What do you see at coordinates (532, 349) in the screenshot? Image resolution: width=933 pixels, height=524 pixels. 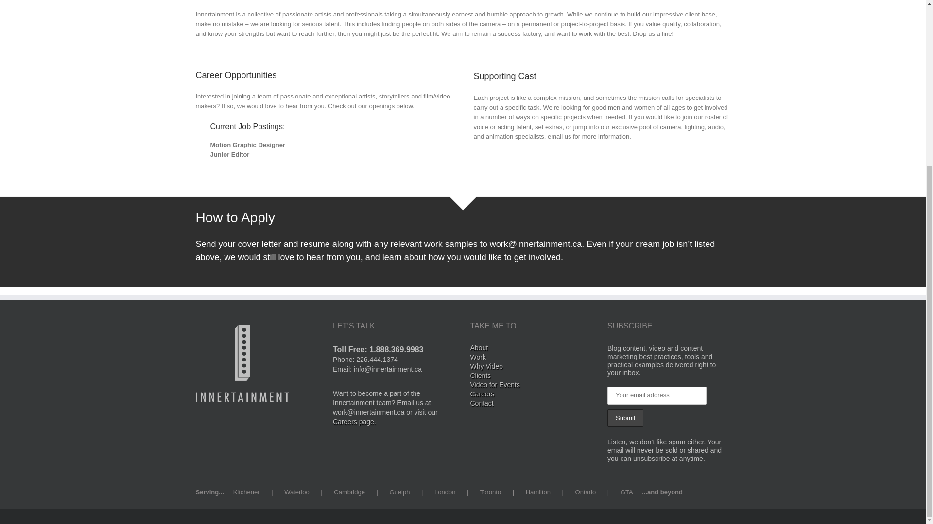 I see `About` at bounding box center [532, 349].